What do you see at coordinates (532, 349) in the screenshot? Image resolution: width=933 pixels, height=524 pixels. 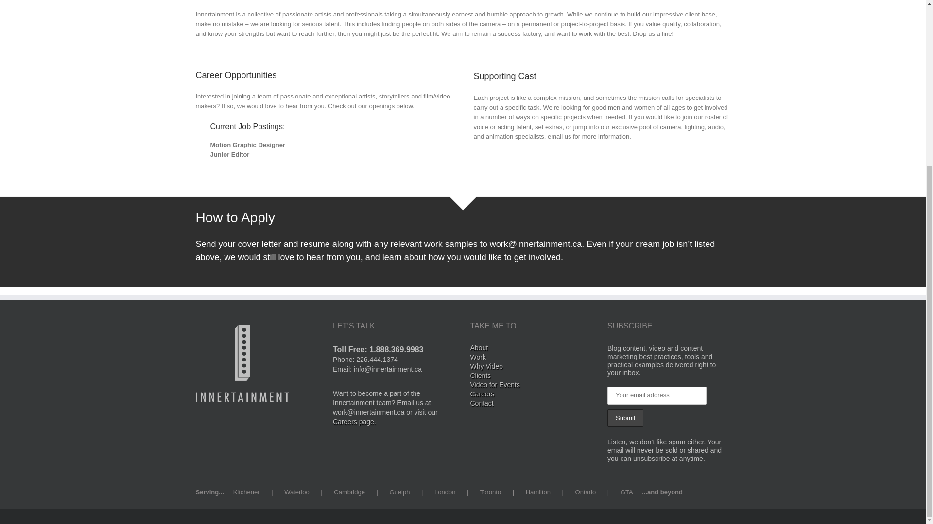 I see `About` at bounding box center [532, 349].